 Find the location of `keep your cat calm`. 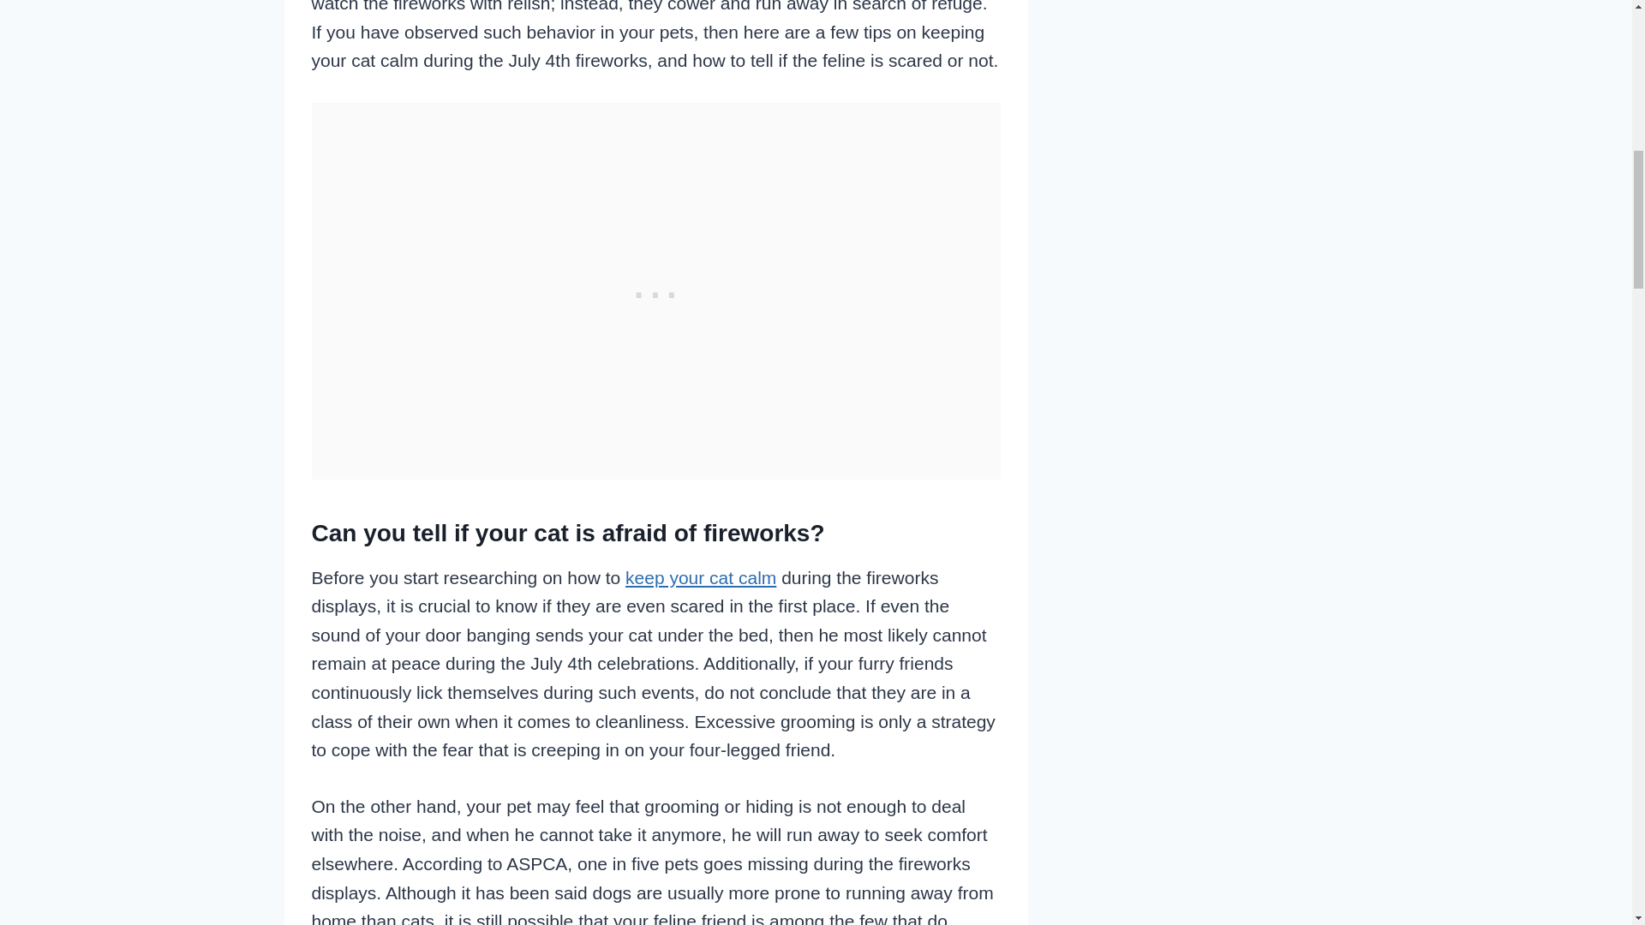

keep your cat calm is located at coordinates (701, 577).